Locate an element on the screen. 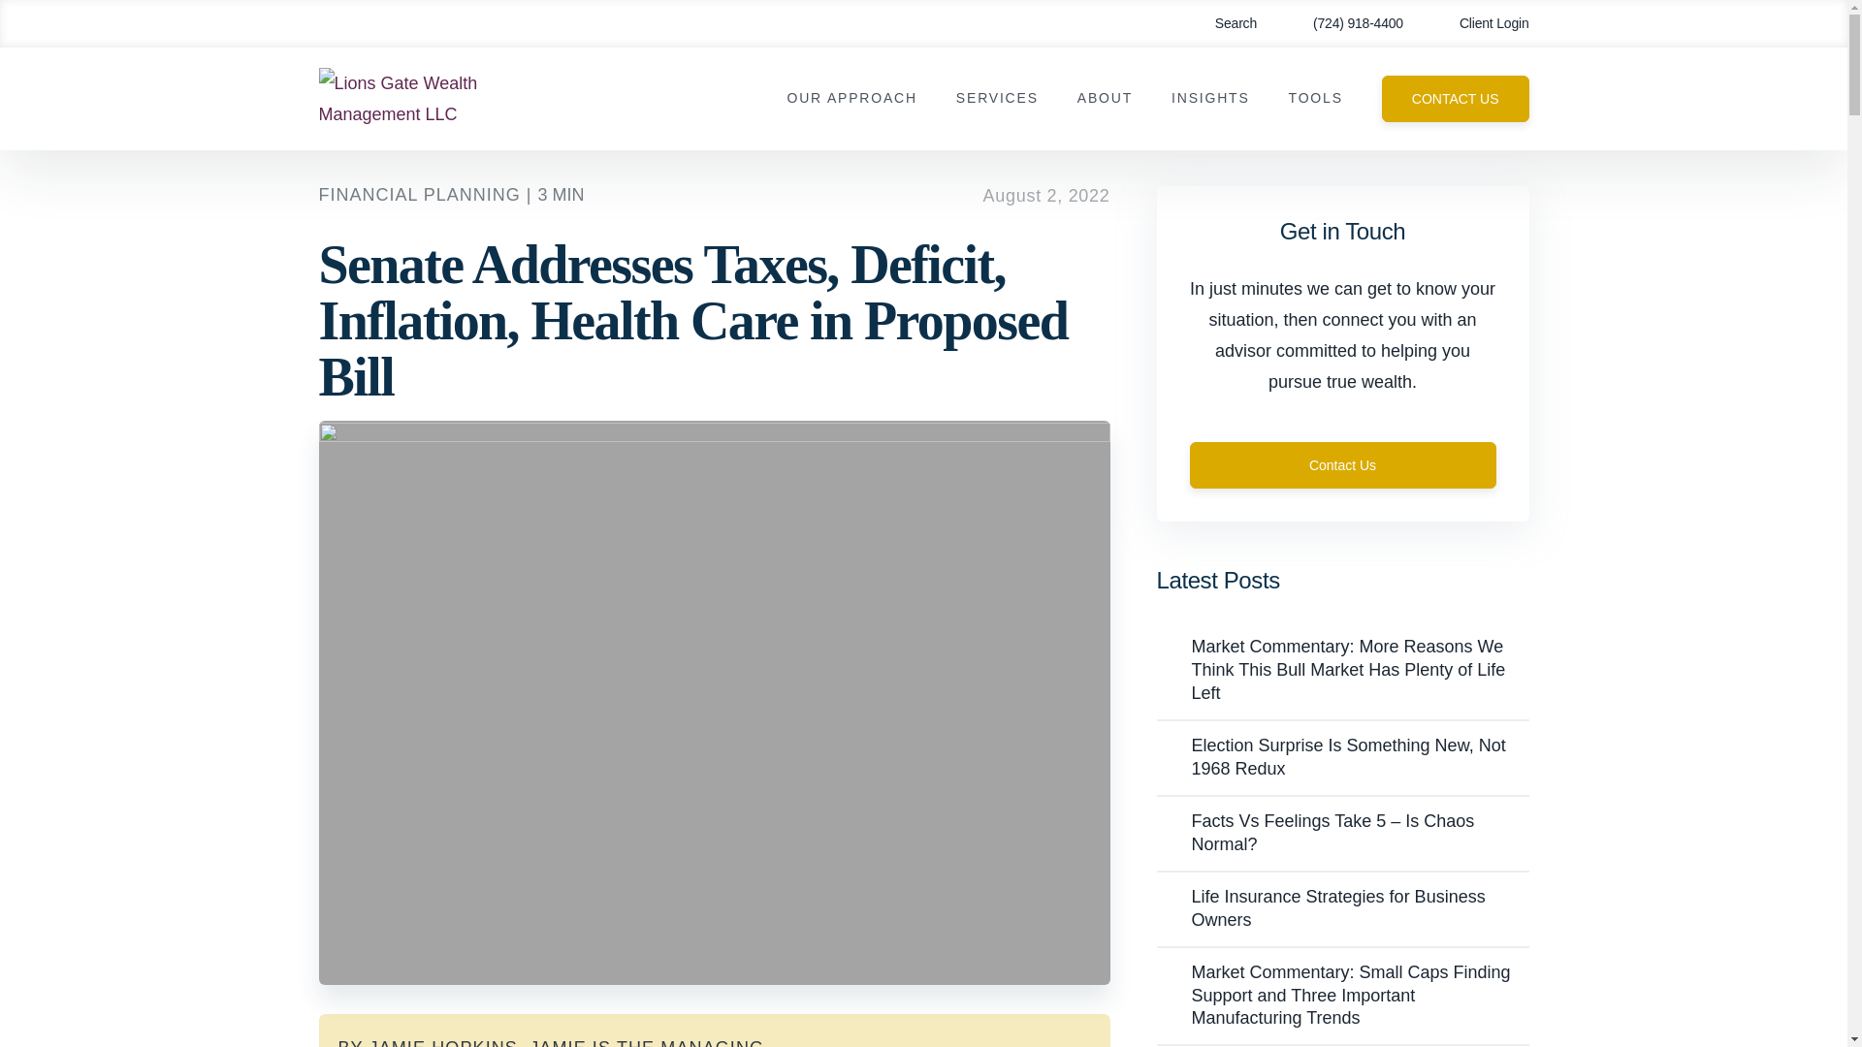  INSIGHTS is located at coordinates (1210, 99).